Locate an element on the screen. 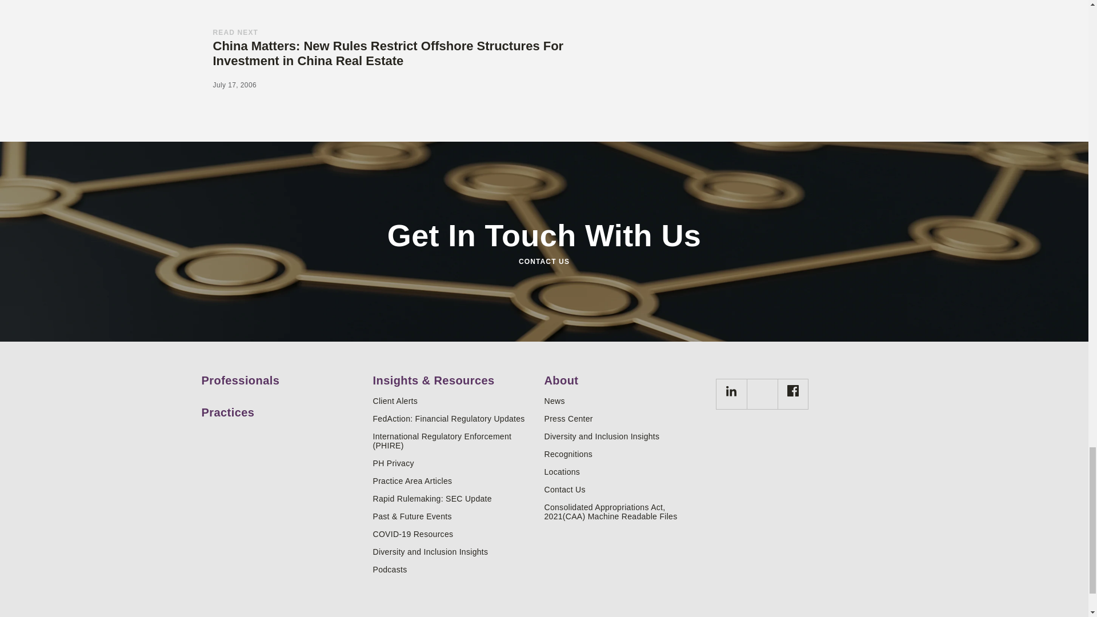 The width and height of the screenshot is (1097, 617). Press Center is located at coordinates (625, 418).